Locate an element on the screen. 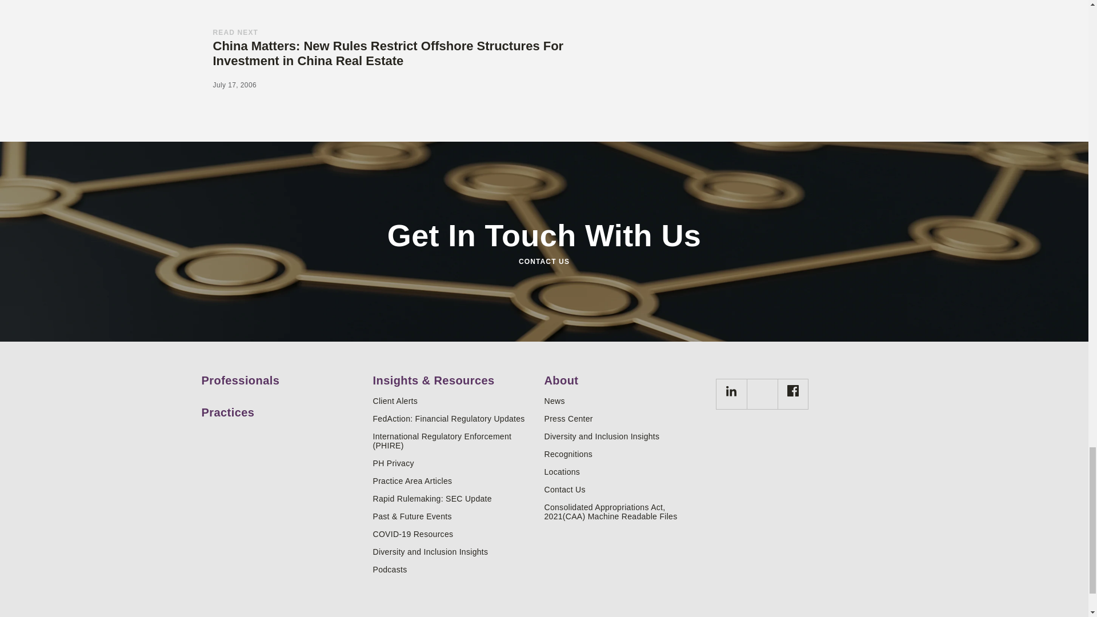 The width and height of the screenshot is (1097, 617). Press Center is located at coordinates (625, 418).